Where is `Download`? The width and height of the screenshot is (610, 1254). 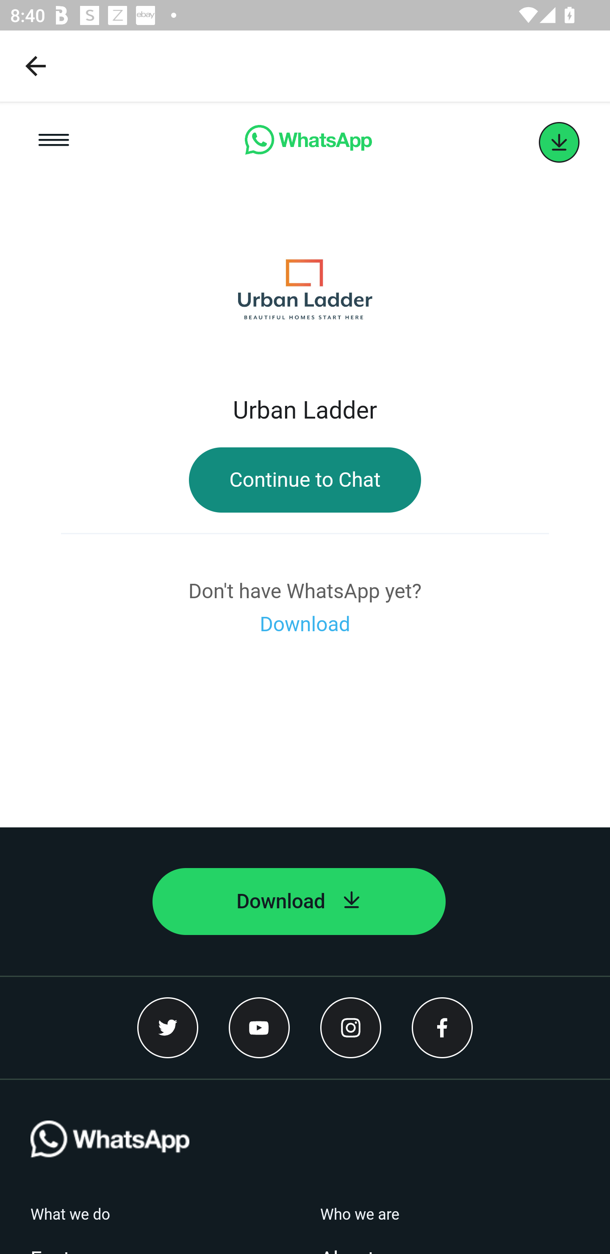
Download is located at coordinates (299, 902).